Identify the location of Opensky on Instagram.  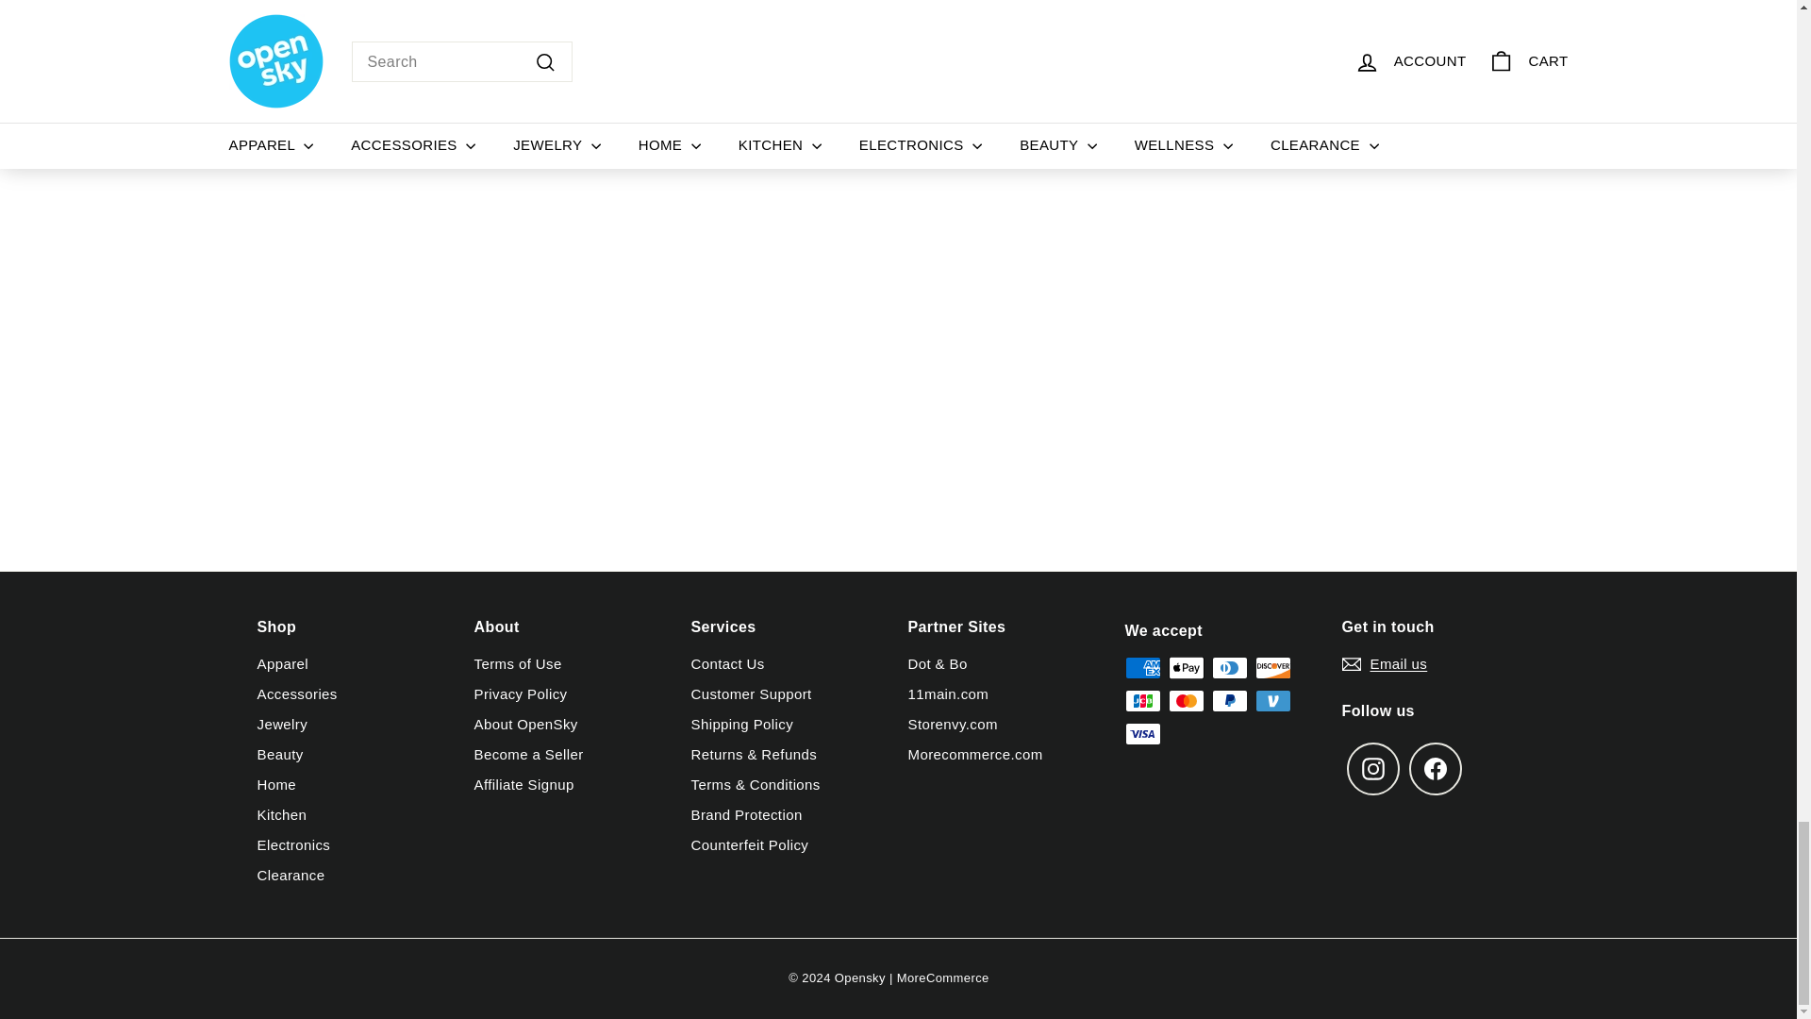
(1373, 769).